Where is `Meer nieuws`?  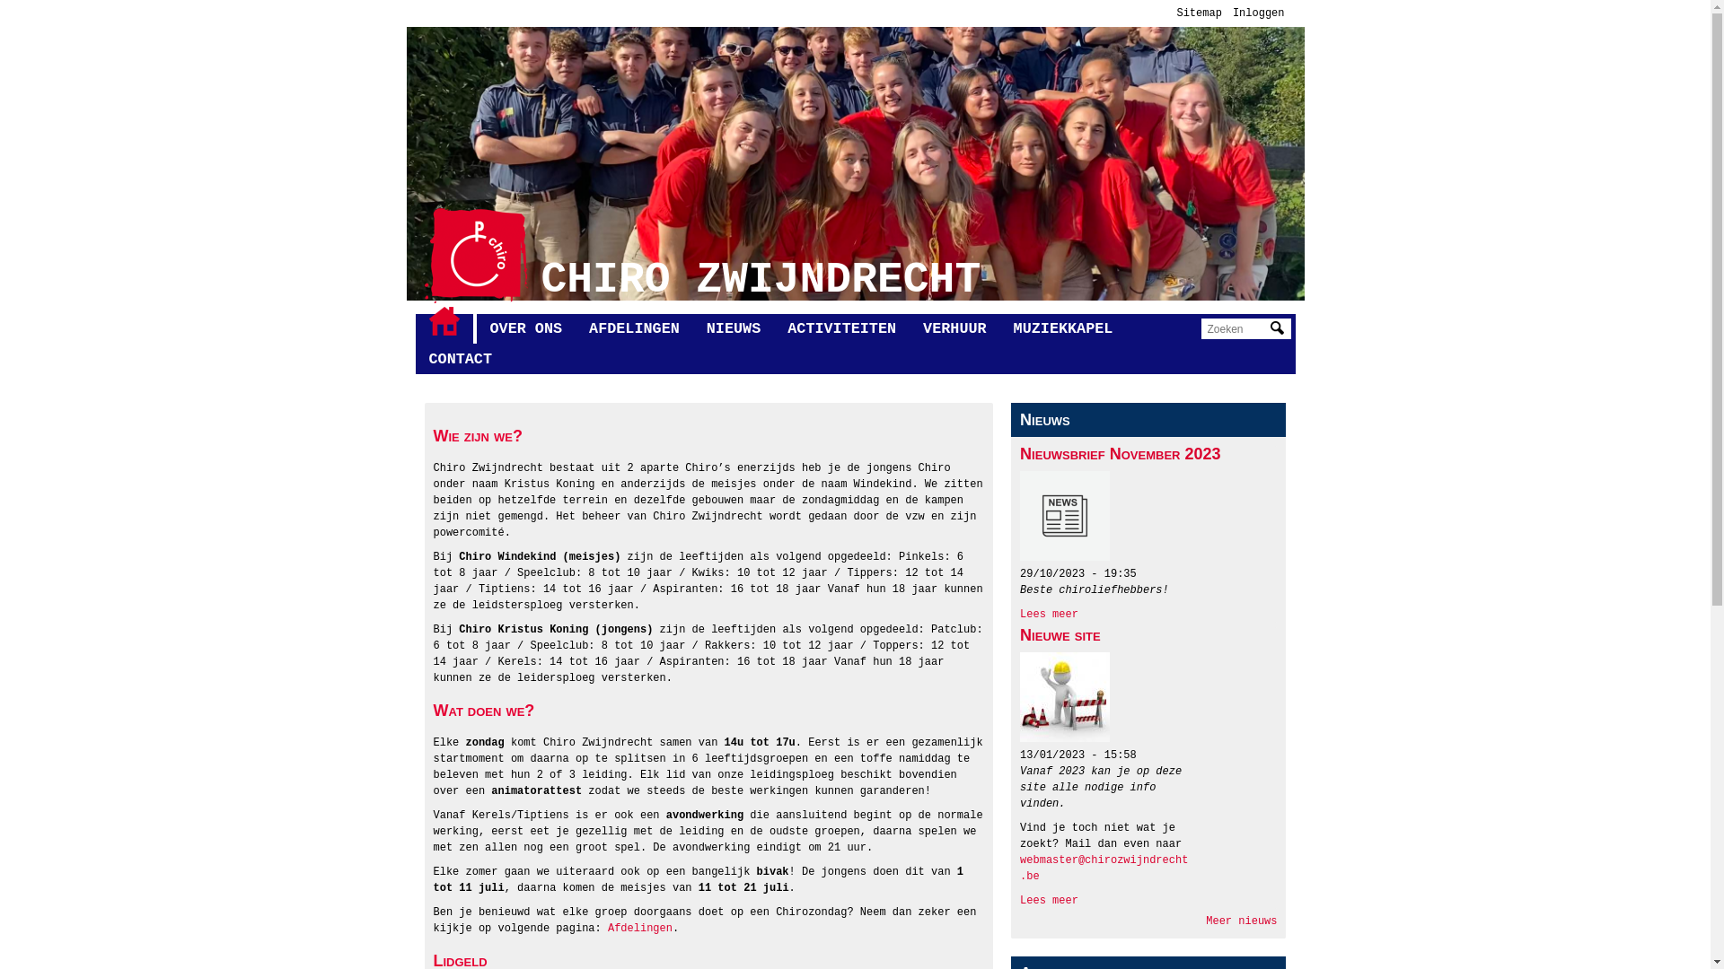 Meer nieuws is located at coordinates (1241, 921).